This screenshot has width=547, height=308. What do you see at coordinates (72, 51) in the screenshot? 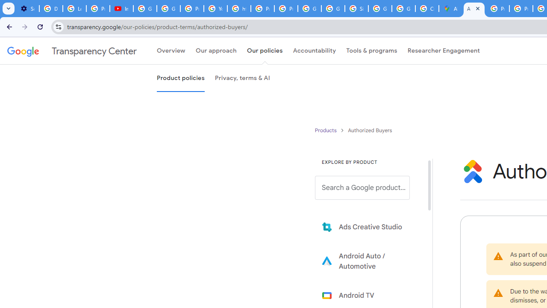
I see `Transparency Center` at bounding box center [72, 51].